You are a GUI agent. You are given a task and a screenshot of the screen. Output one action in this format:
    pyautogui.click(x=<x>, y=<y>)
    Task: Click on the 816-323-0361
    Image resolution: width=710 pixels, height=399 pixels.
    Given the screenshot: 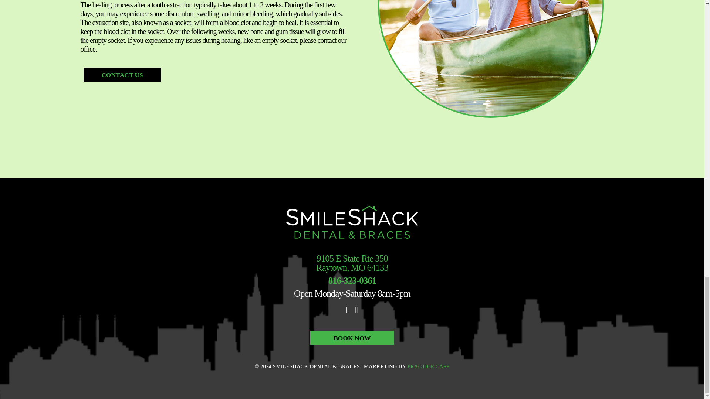 What is the action you would take?
    pyautogui.click(x=122, y=75)
    